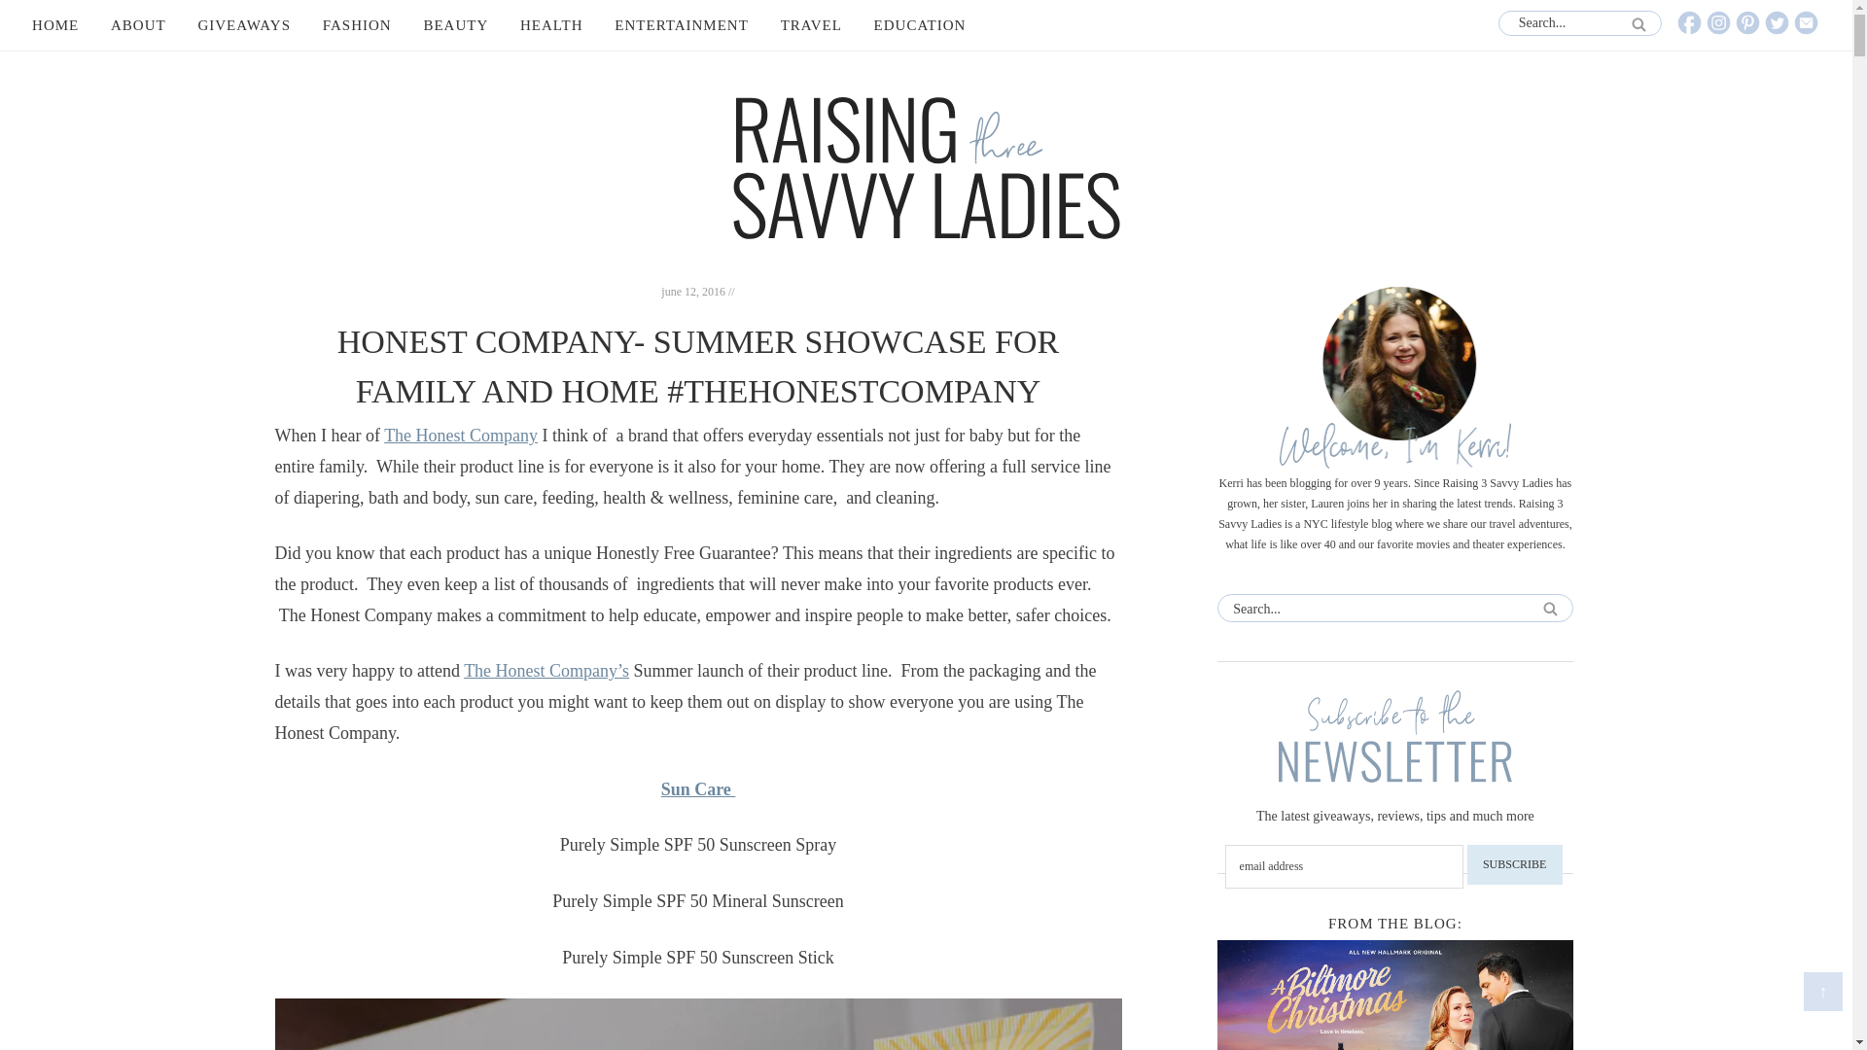 This screenshot has width=1867, height=1050. Describe the element at coordinates (926, 168) in the screenshot. I see `RAISING THREE SAVVY LADIES` at that location.